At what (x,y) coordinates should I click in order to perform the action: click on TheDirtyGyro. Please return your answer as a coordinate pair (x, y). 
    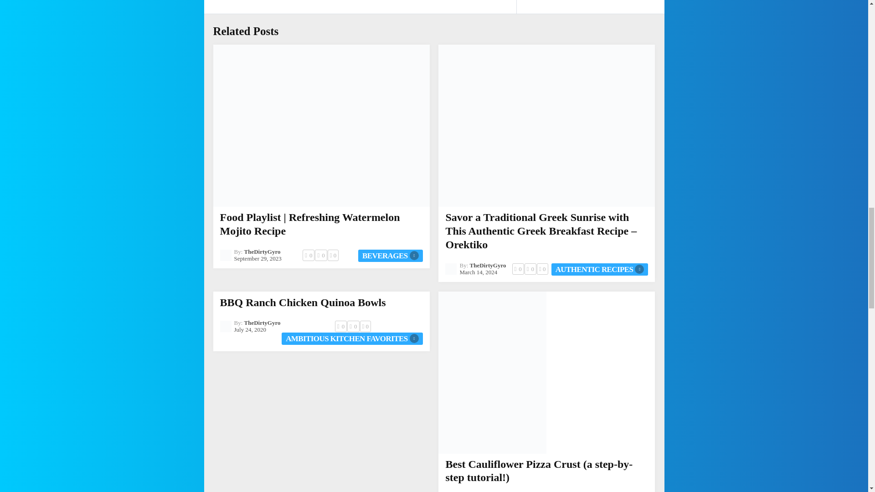
    Looking at the image, I should click on (262, 251).